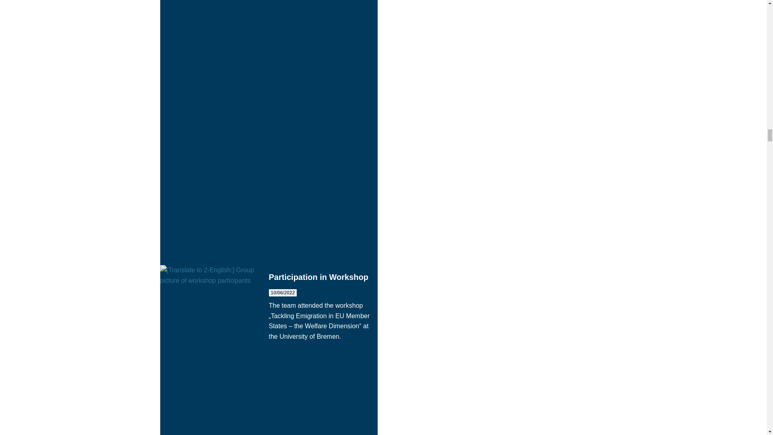 This screenshot has height=435, width=773. Describe the element at coordinates (269, 350) in the screenshot. I see `Participation in Workshop ` at that location.